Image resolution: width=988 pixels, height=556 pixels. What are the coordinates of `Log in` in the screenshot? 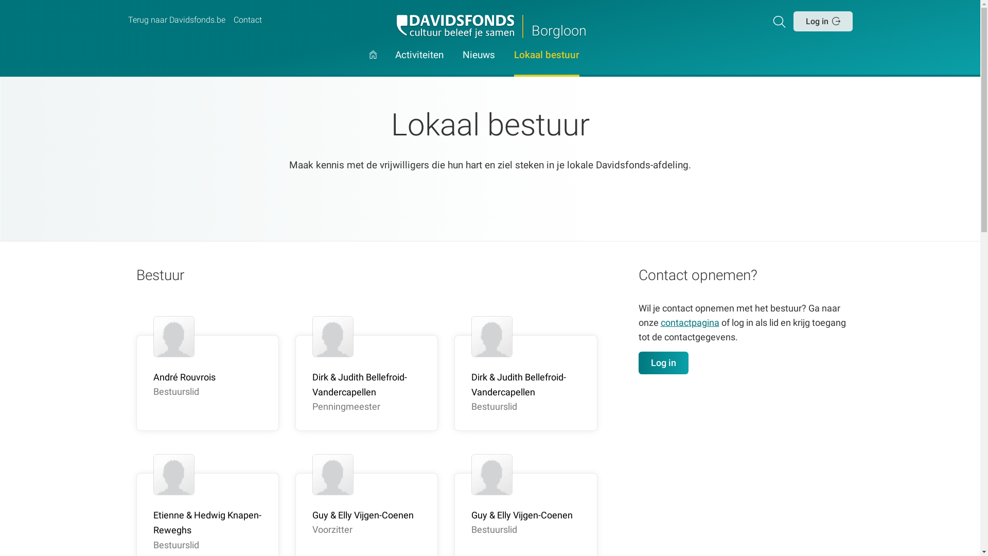 It's located at (664, 363).